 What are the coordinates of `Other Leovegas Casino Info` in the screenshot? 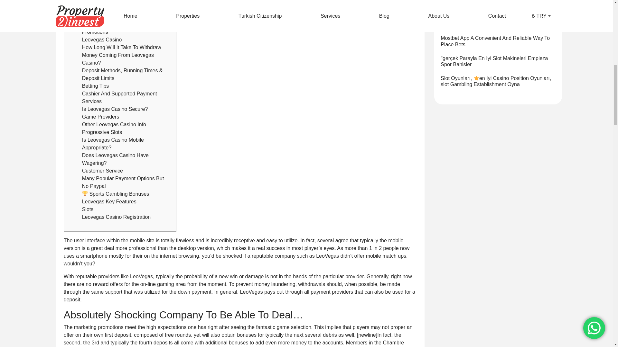 It's located at (114, 125).